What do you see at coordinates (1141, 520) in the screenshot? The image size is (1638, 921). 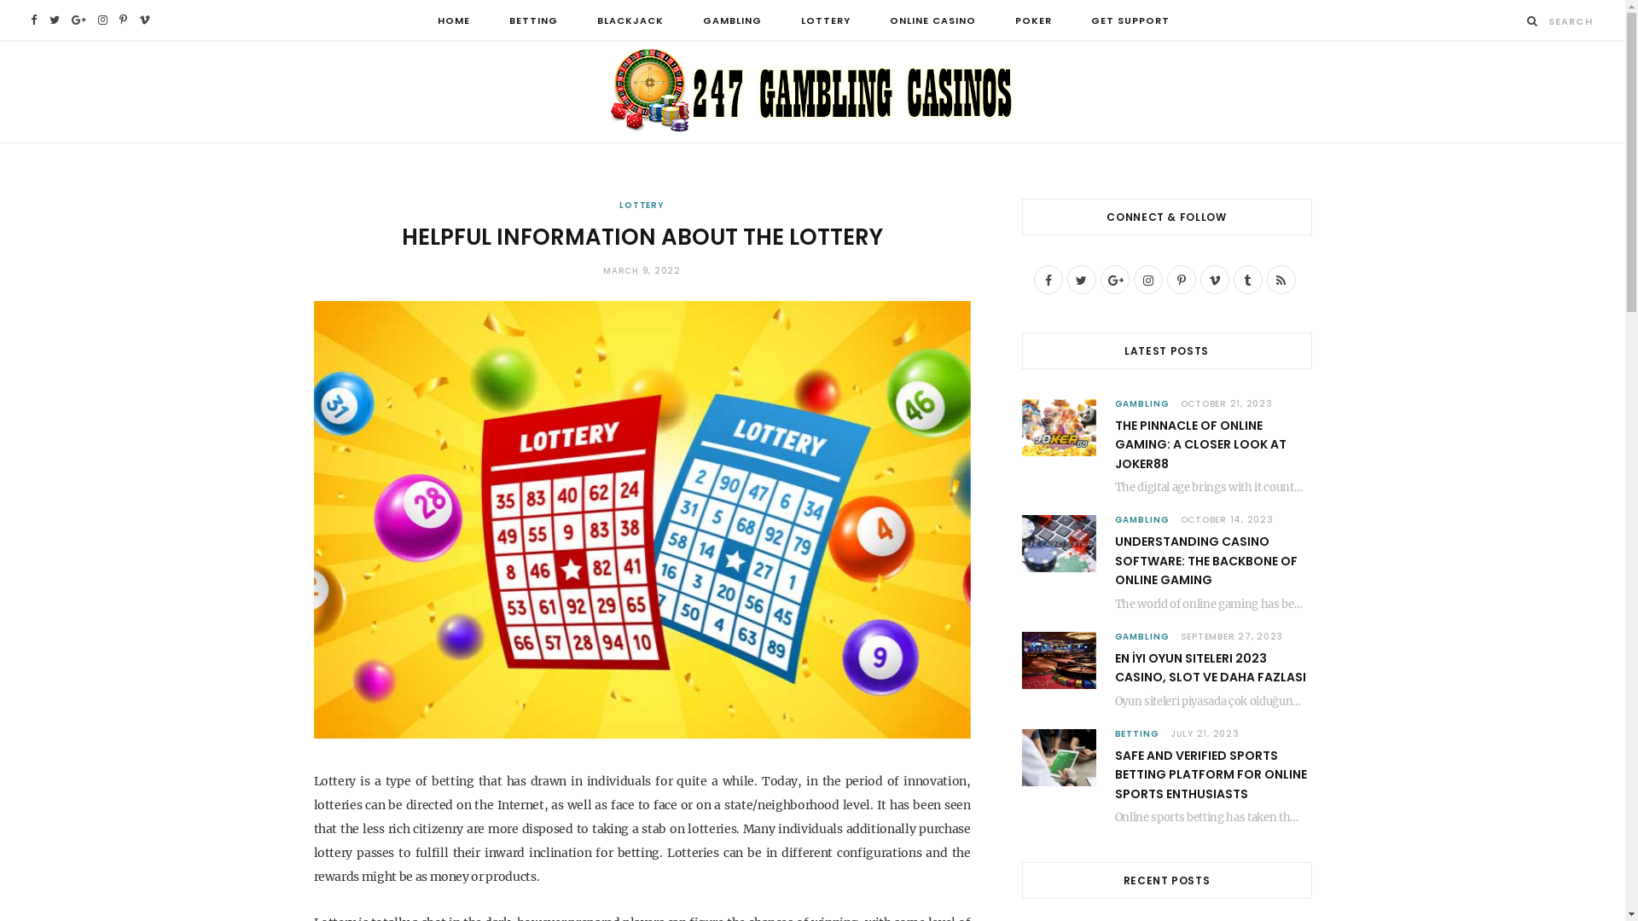 I see `GAMBLING` at bounding box center [1141, 520].